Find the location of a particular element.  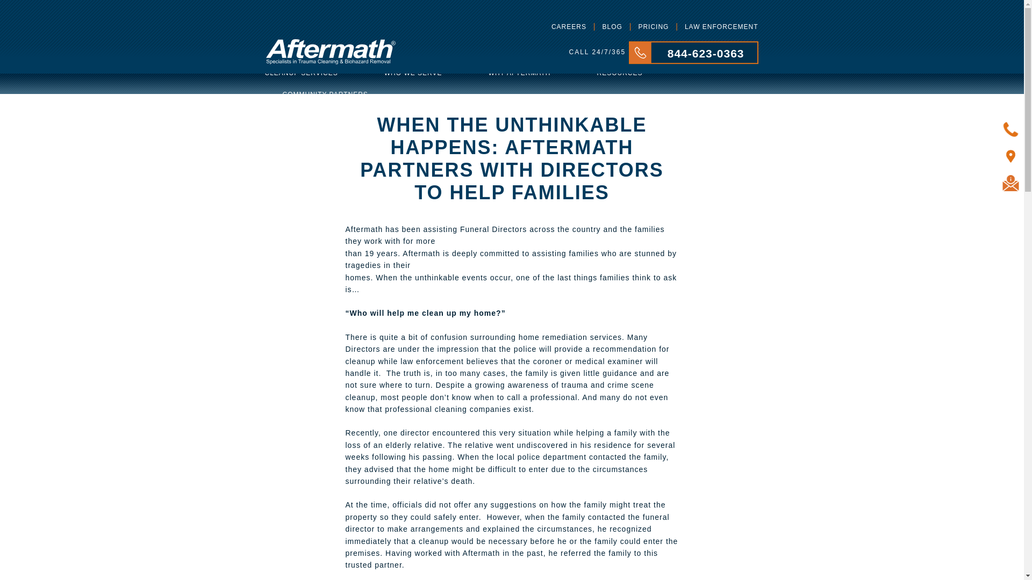

PRICING is located at coordinates (652, 27).